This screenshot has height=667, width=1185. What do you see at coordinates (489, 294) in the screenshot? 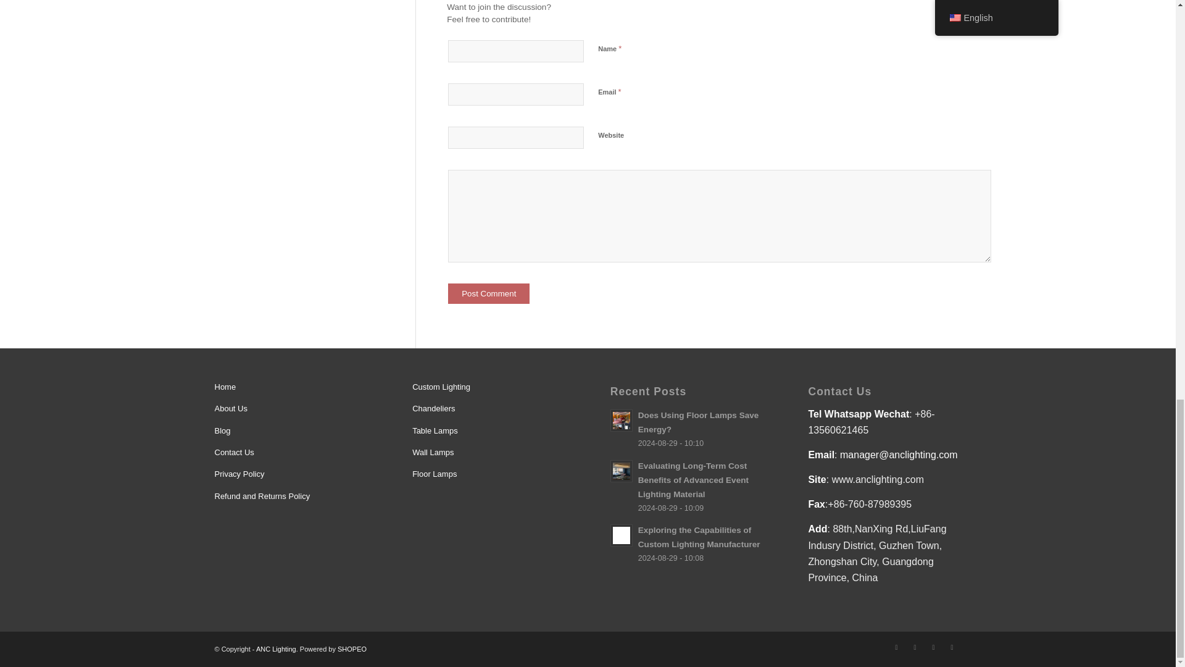
I see `Post Comment` at bounding box center [489, 294].